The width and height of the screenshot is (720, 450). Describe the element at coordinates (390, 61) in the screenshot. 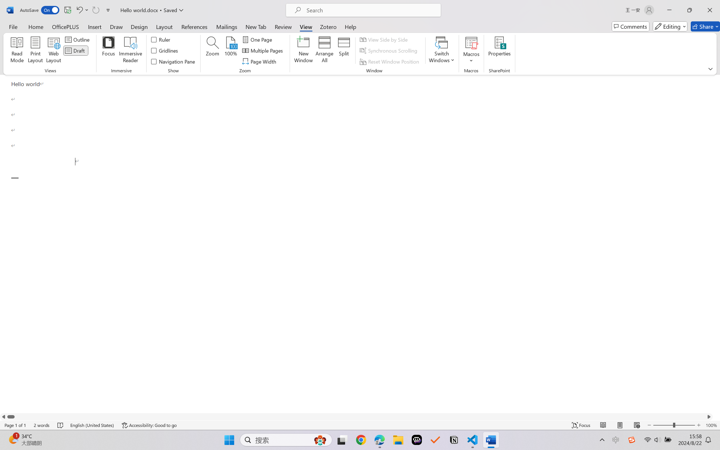

I see `Reset Window Position` at that location.